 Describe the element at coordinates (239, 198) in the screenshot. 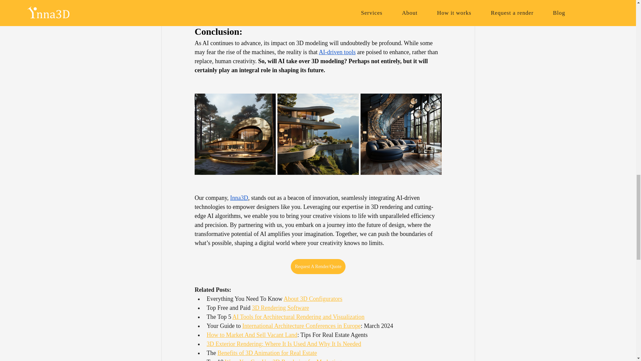

I see `Inna3D` at that location.